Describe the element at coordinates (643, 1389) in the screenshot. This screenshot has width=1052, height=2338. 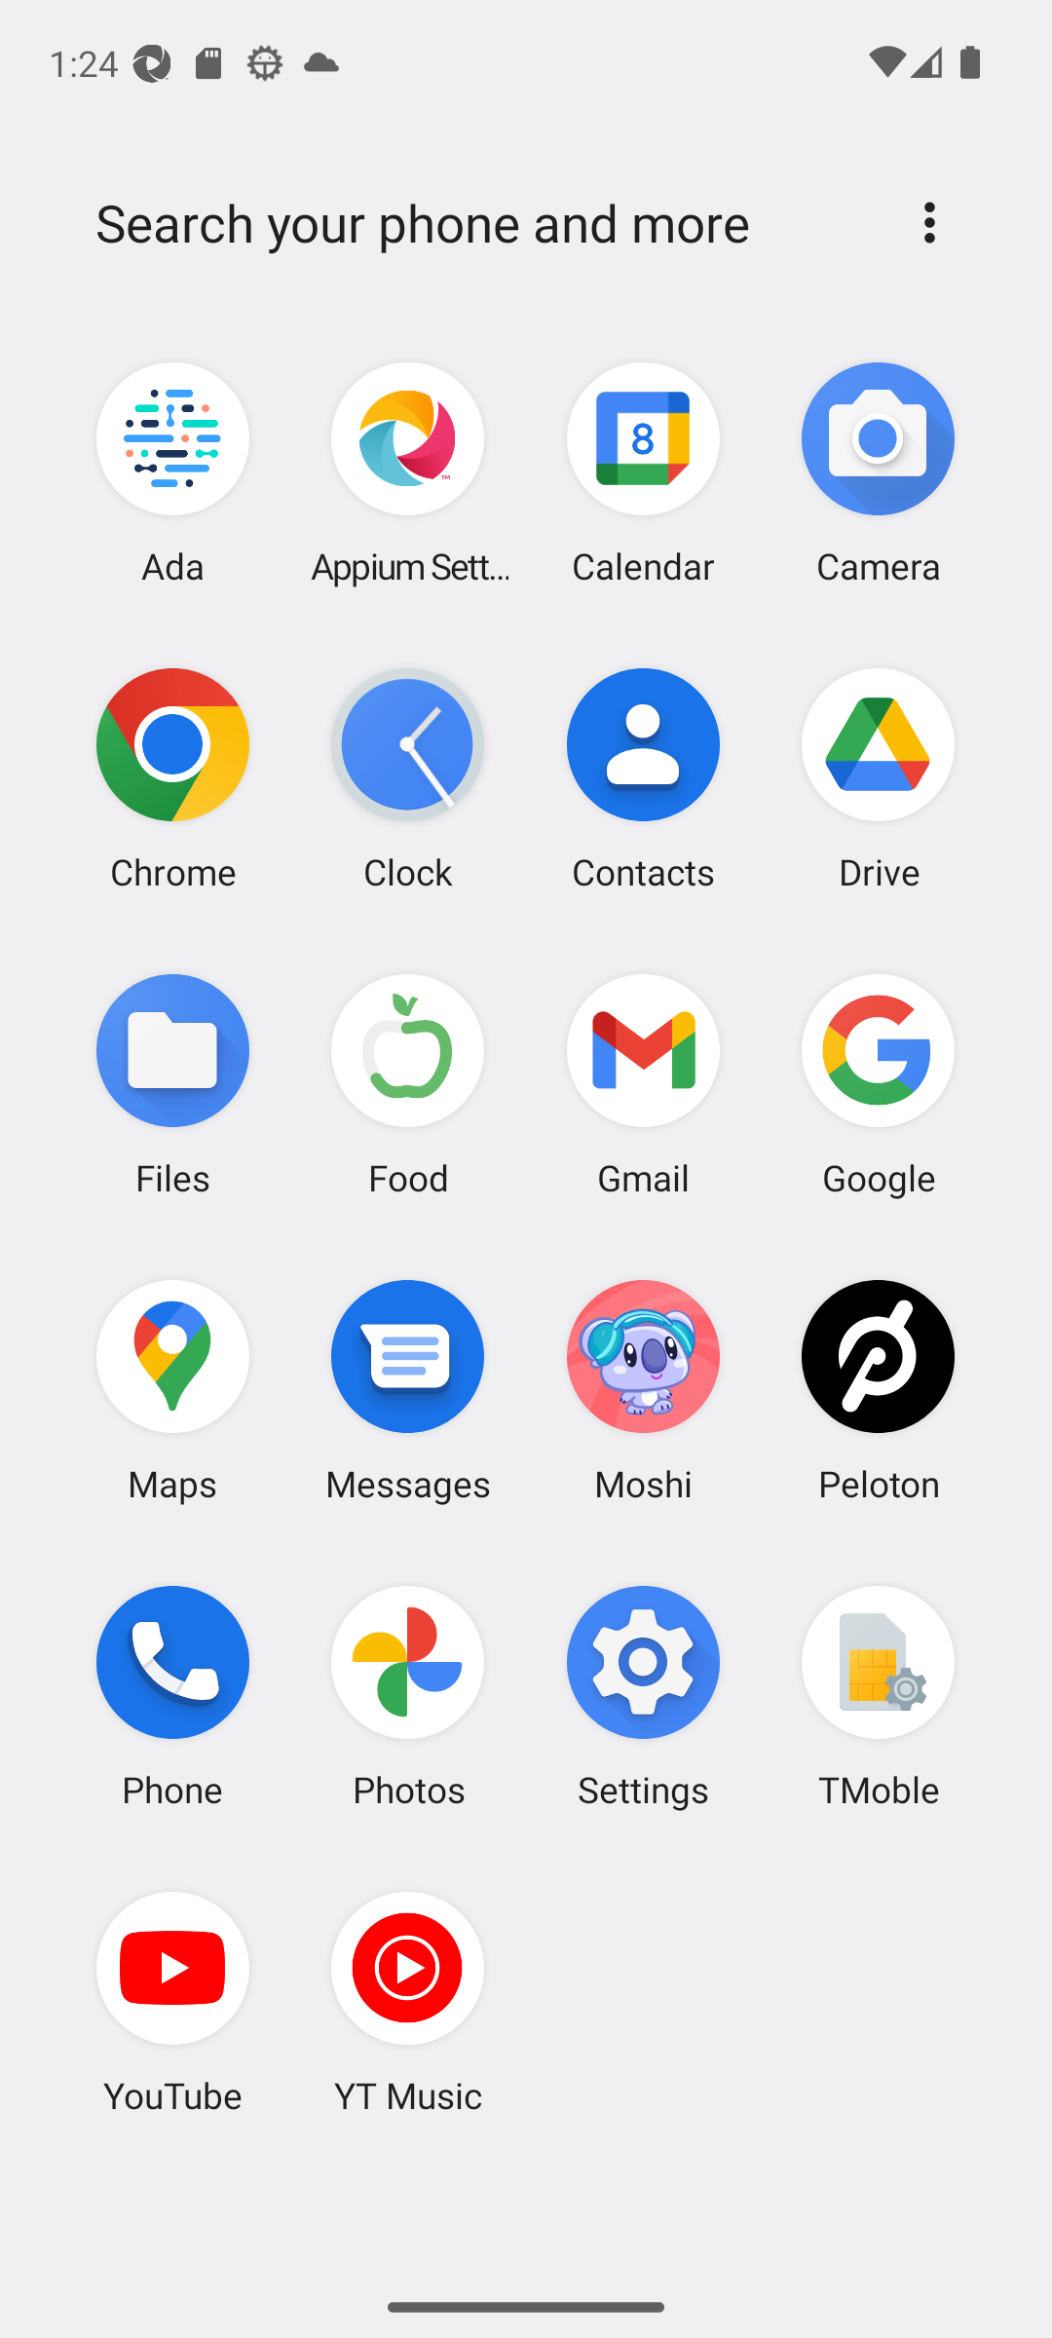
I see `Moshi` at that location.